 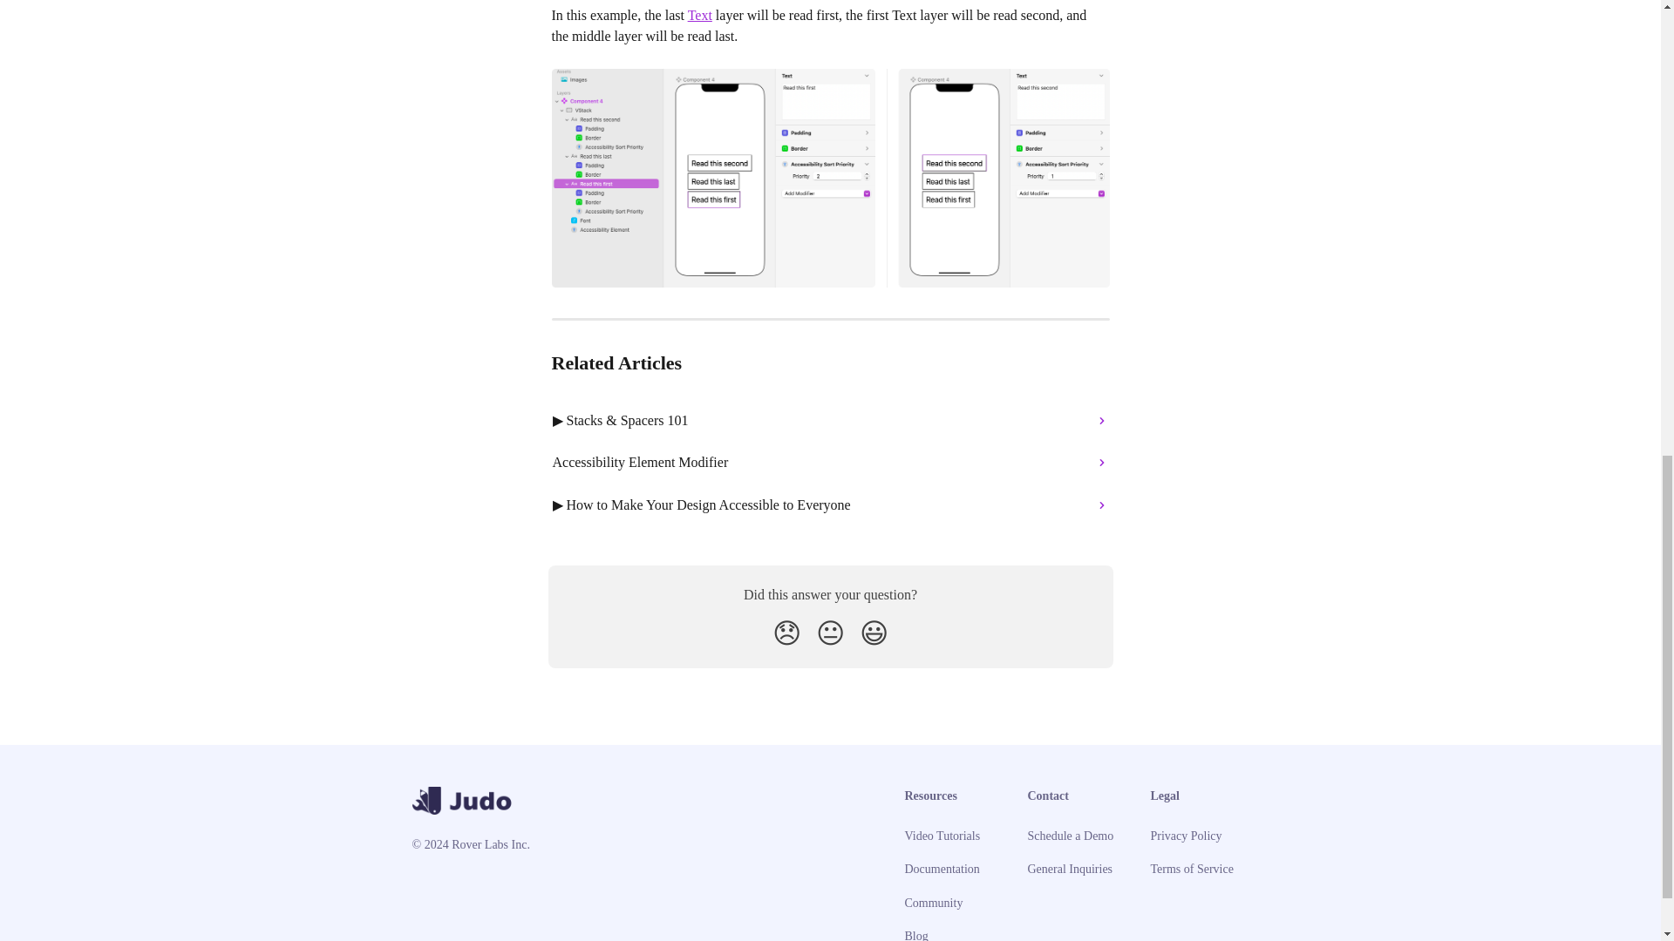 I want to click on Disappointed, so click(x=786, y=633).